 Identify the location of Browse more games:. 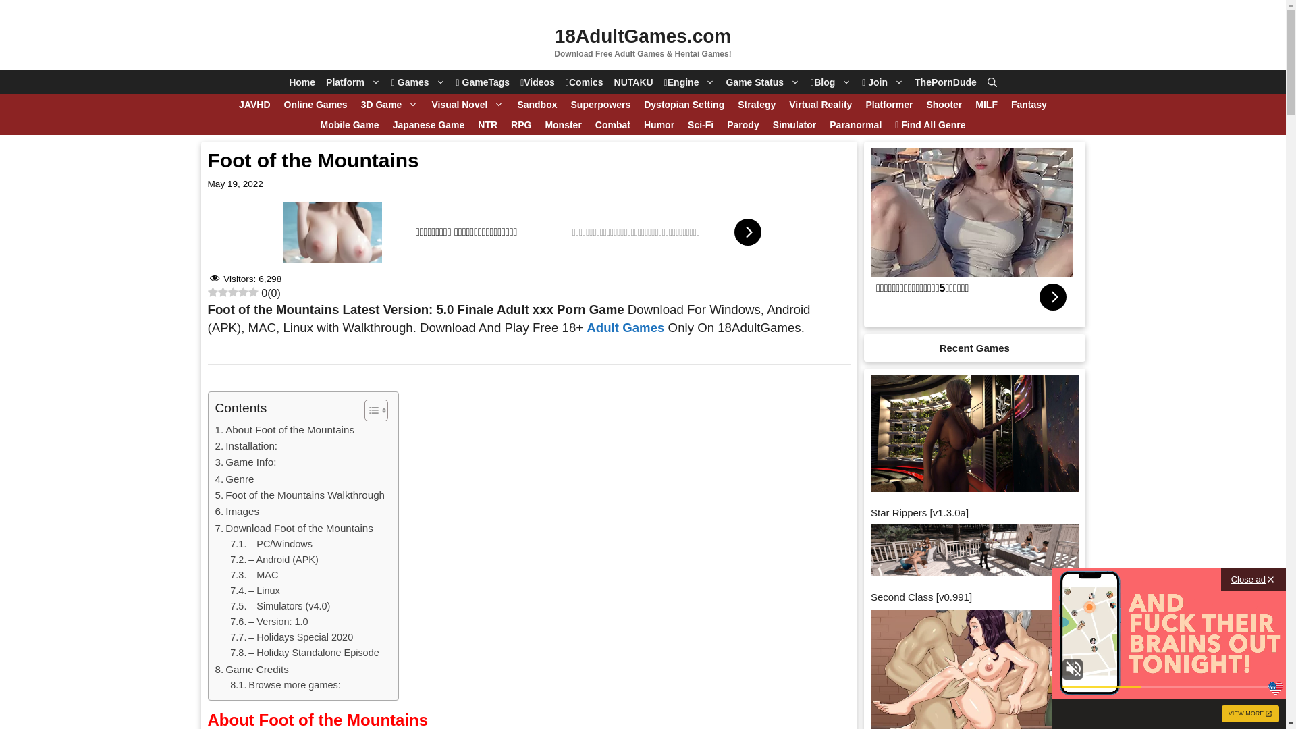
(285, 686).